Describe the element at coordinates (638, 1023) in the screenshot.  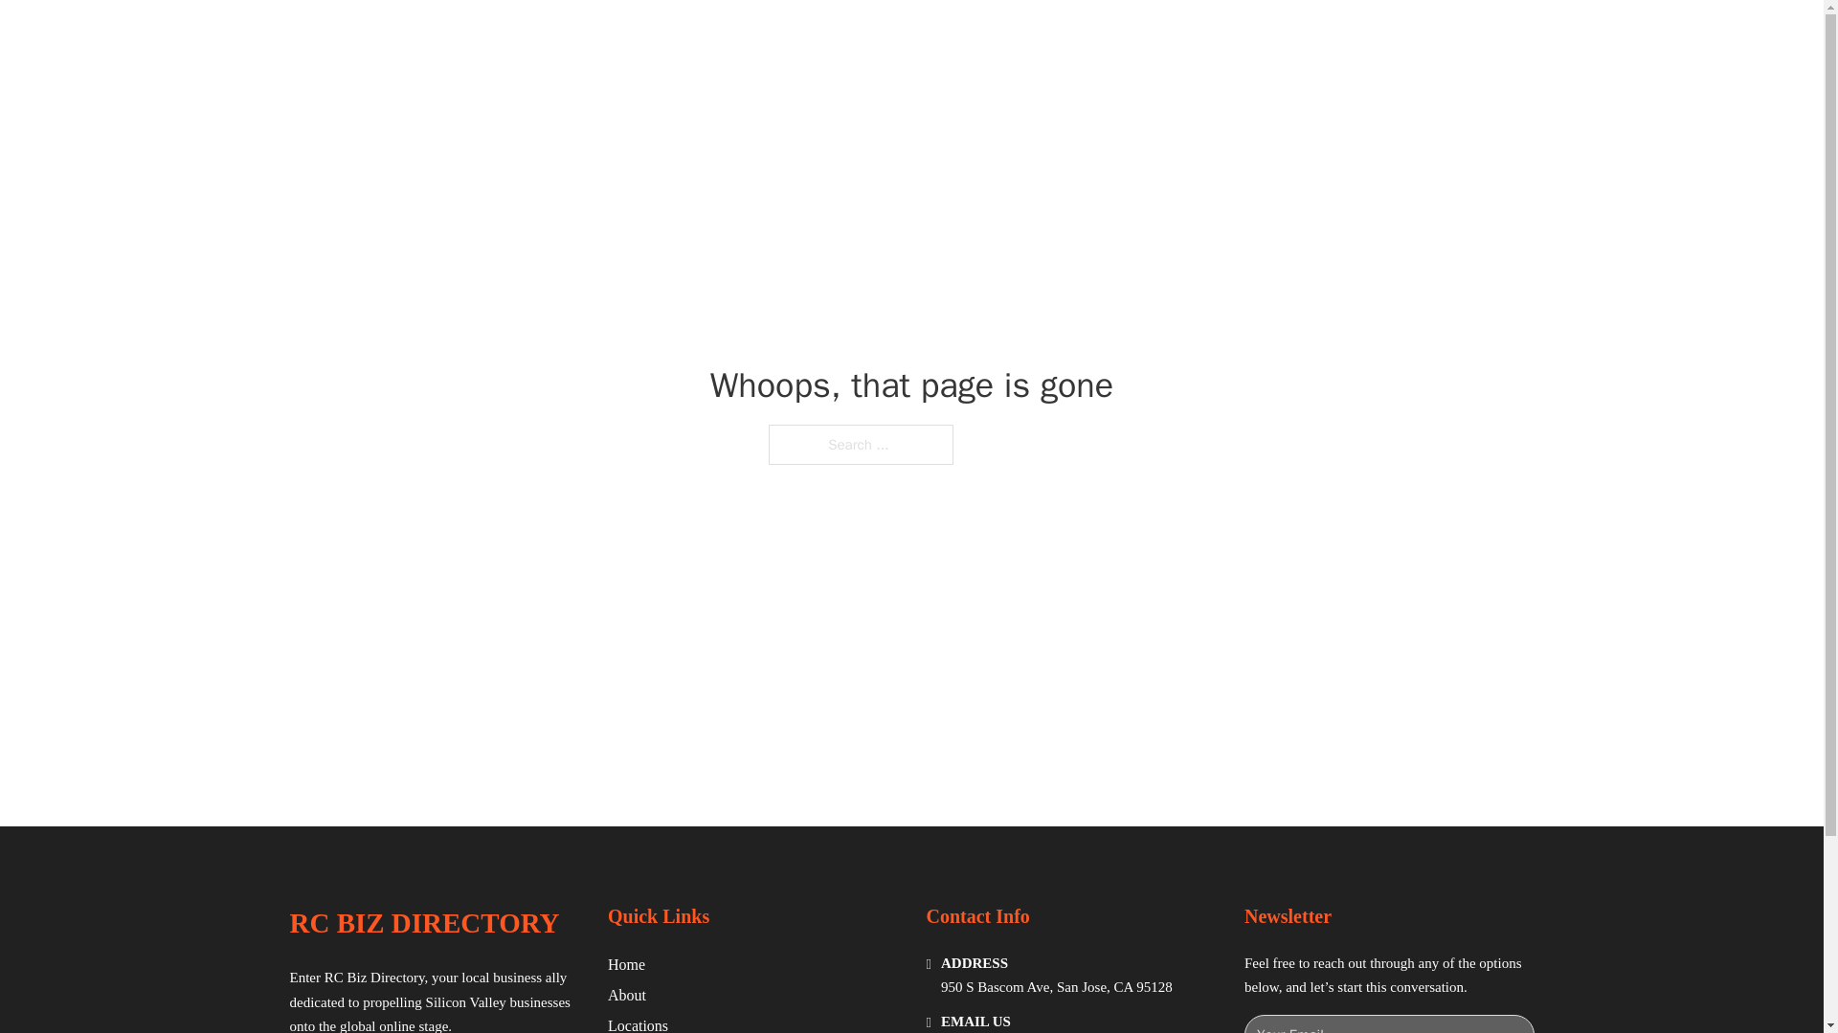
I see `Locations` at that location.